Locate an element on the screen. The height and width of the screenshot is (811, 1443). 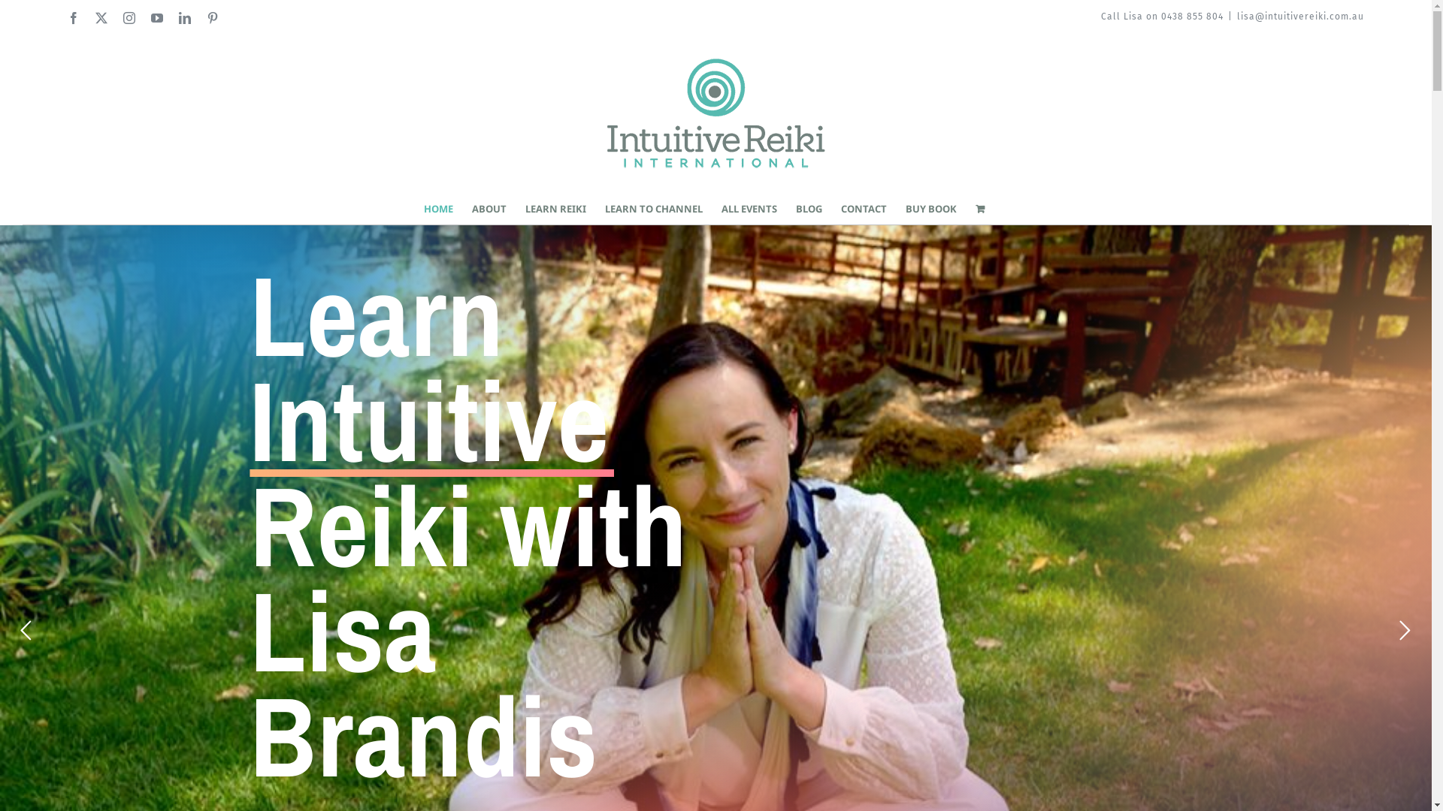
LEARN REIKI is located at coordinates (556, 209).